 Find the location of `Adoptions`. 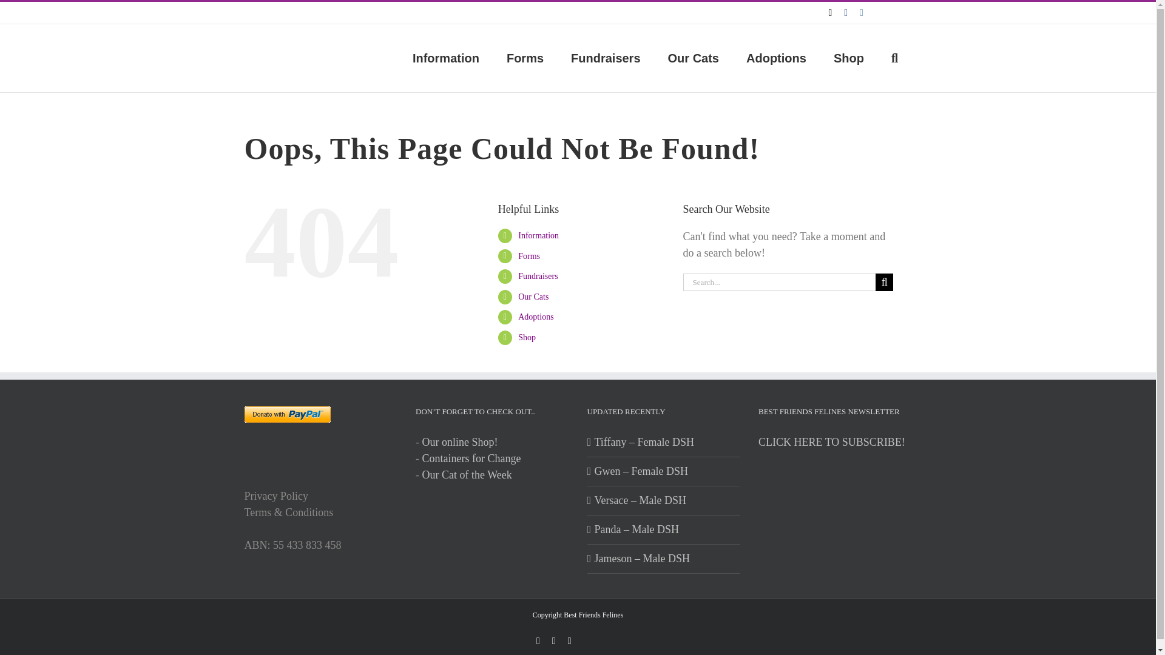

Adoptions is located at coordinates (776, 58).